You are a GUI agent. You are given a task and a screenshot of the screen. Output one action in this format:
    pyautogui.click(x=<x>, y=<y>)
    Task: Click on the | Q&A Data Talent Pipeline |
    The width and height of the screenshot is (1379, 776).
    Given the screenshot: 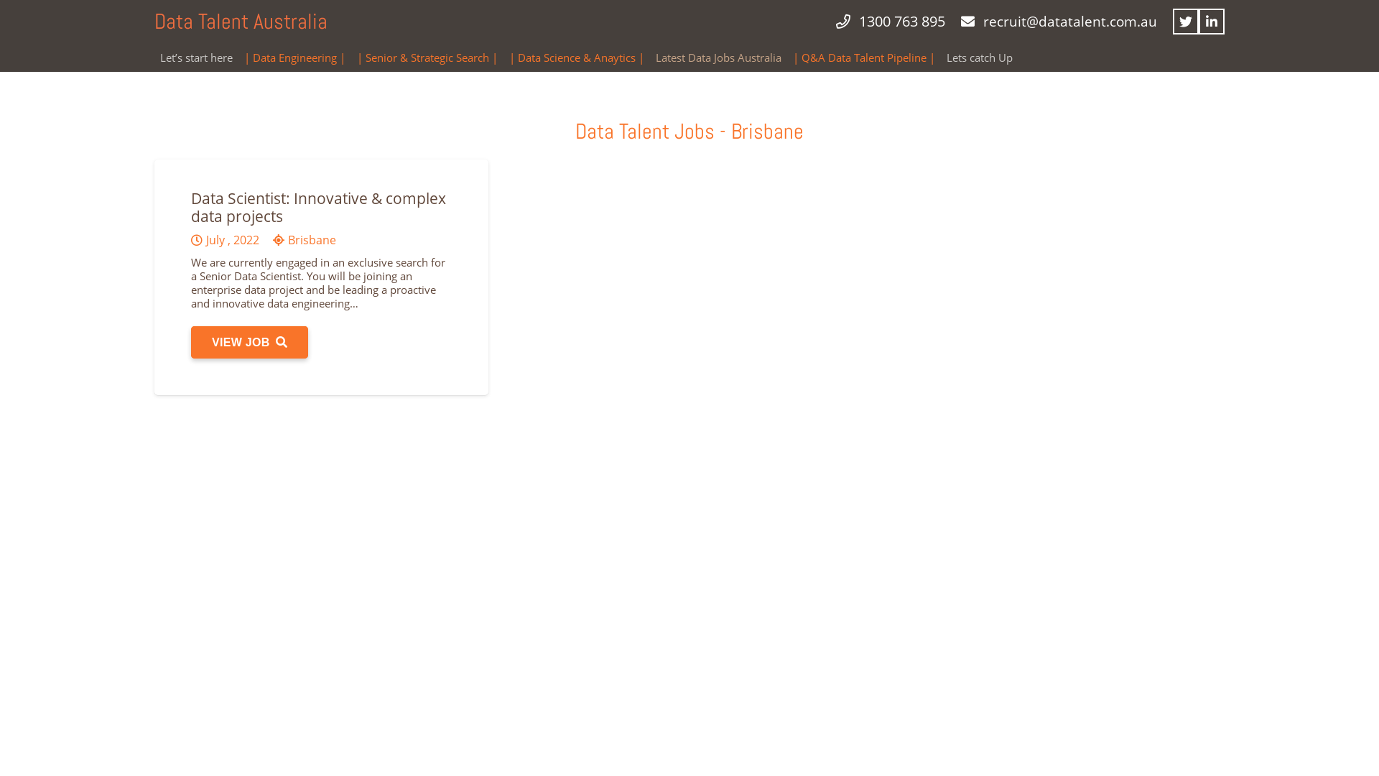 What is the action you would take?
    pyautogui.click(x=864, y=57)
    